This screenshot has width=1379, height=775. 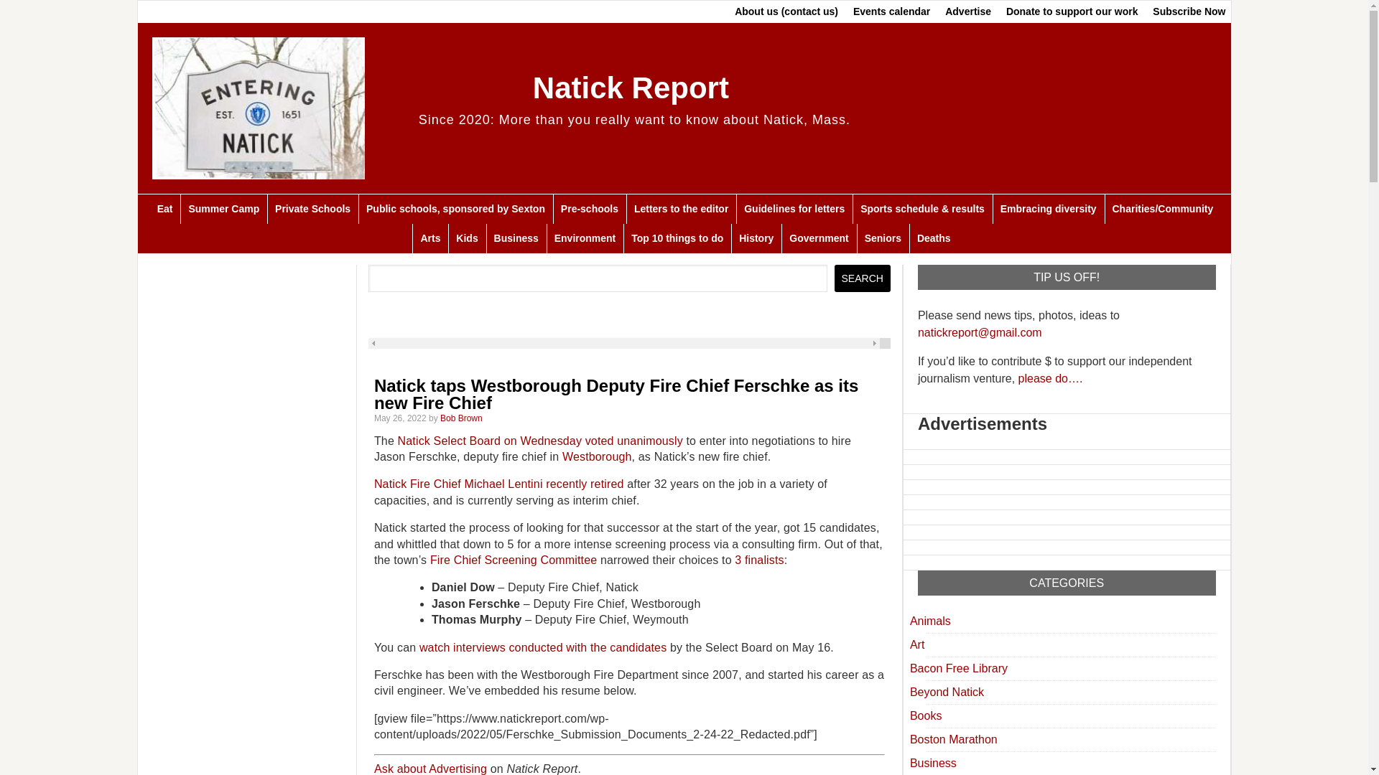 I want to click on 3 finalists, so click(x=758, y=560).